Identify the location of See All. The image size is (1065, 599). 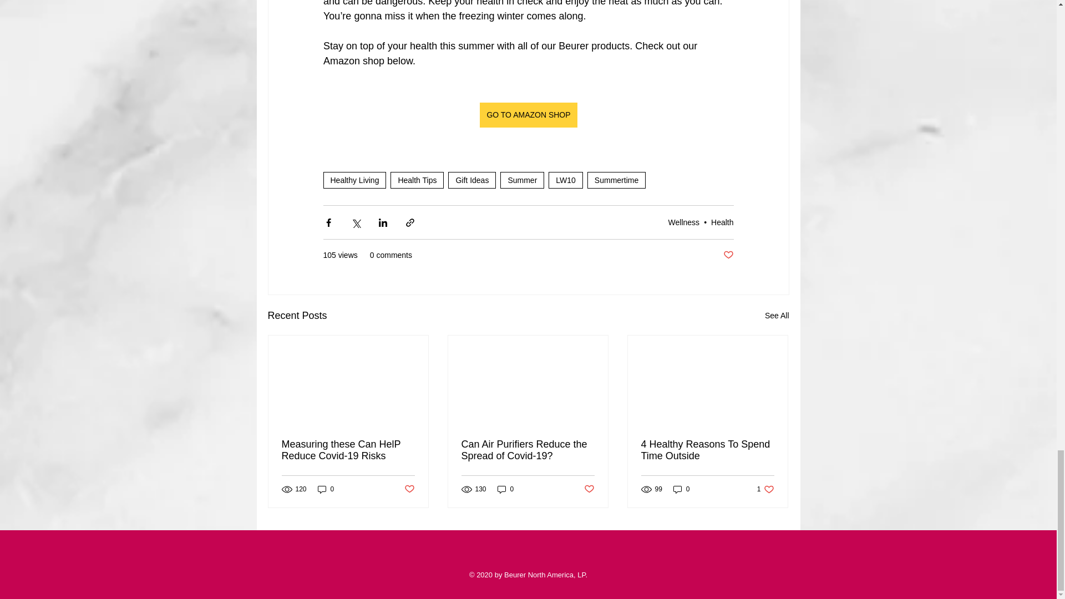
(777, 316).